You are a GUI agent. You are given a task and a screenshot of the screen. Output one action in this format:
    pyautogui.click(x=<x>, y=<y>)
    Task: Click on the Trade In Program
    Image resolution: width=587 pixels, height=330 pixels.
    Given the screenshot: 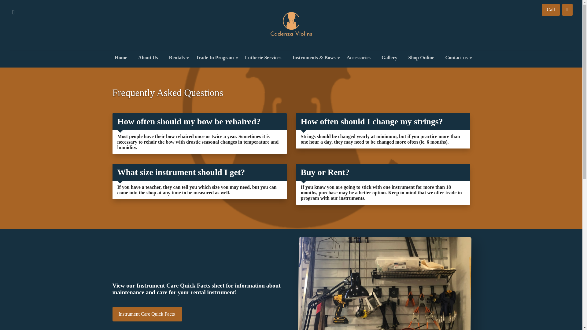 What is the action you would take?
    pyautogui.click(x=215, y=57)
    